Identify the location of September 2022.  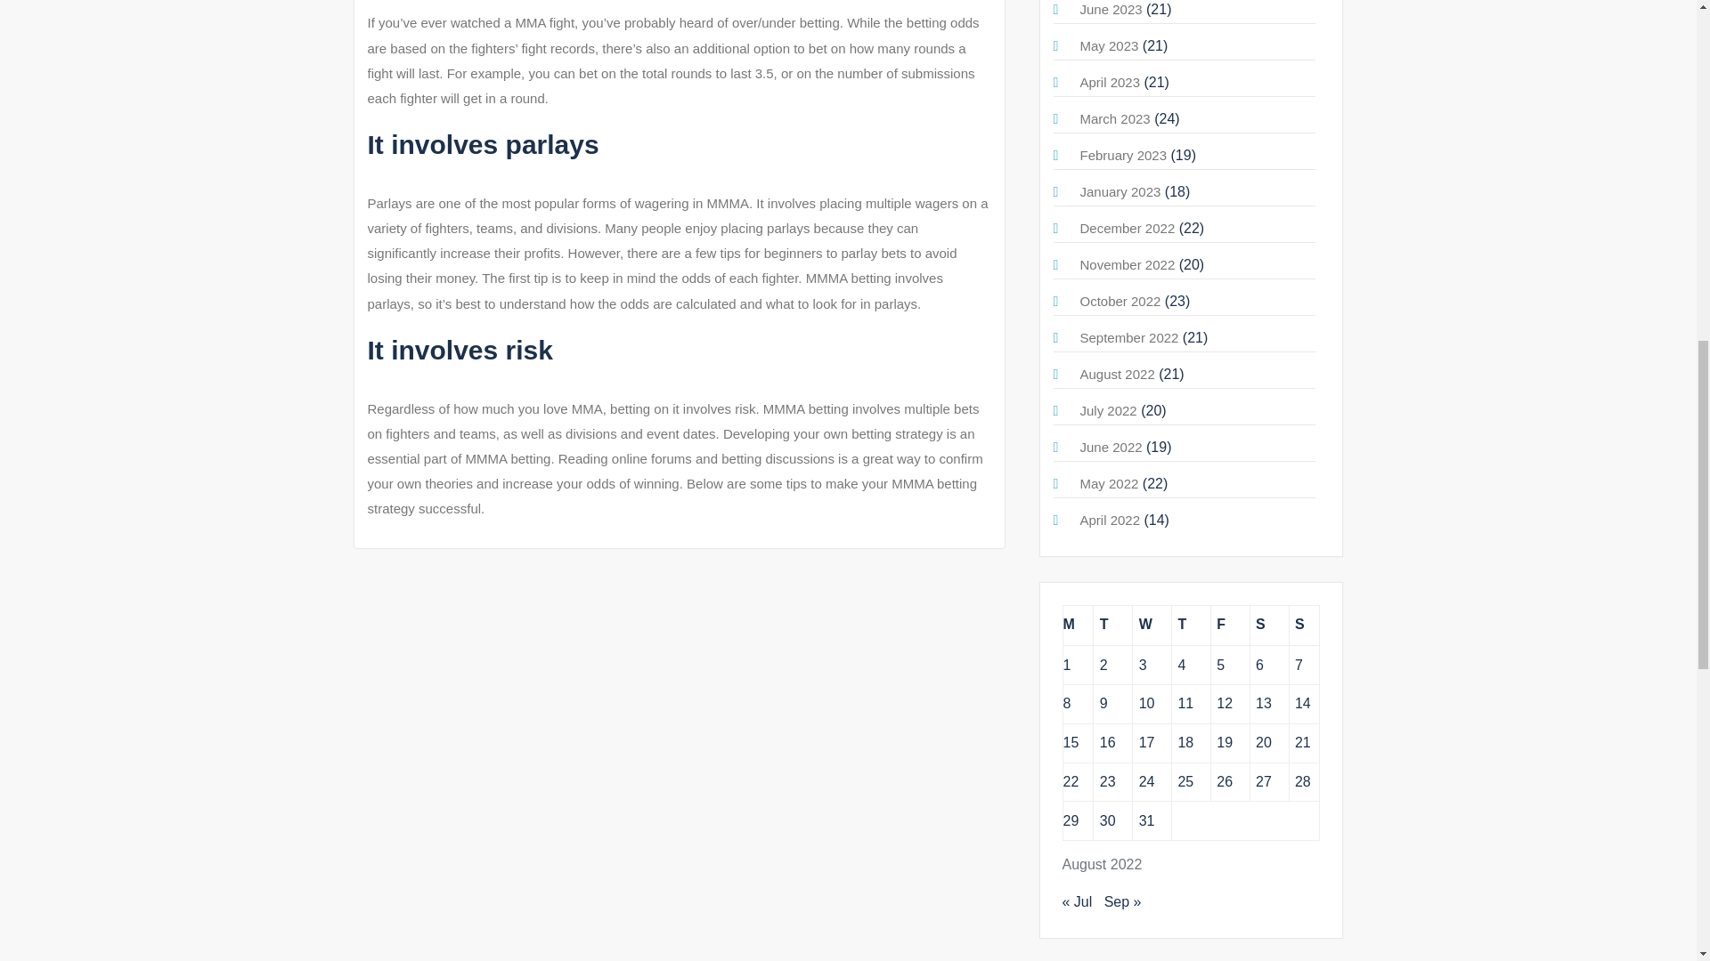
(1128, 337).